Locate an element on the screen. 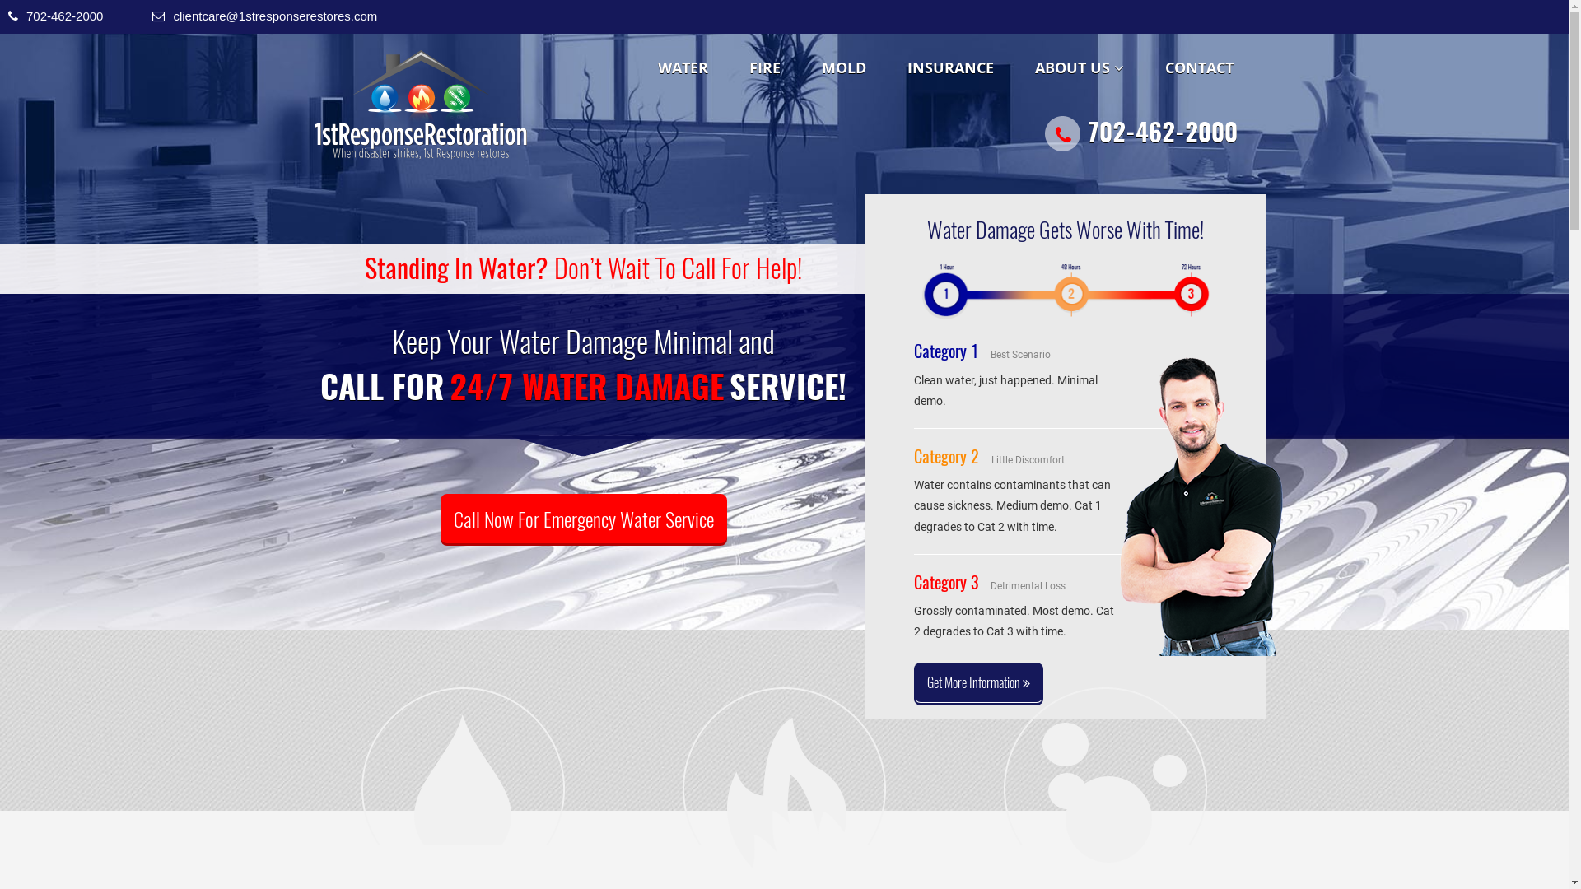 This screenshot has height=889, width=1581. WATER is located at coordinates (683, 67).